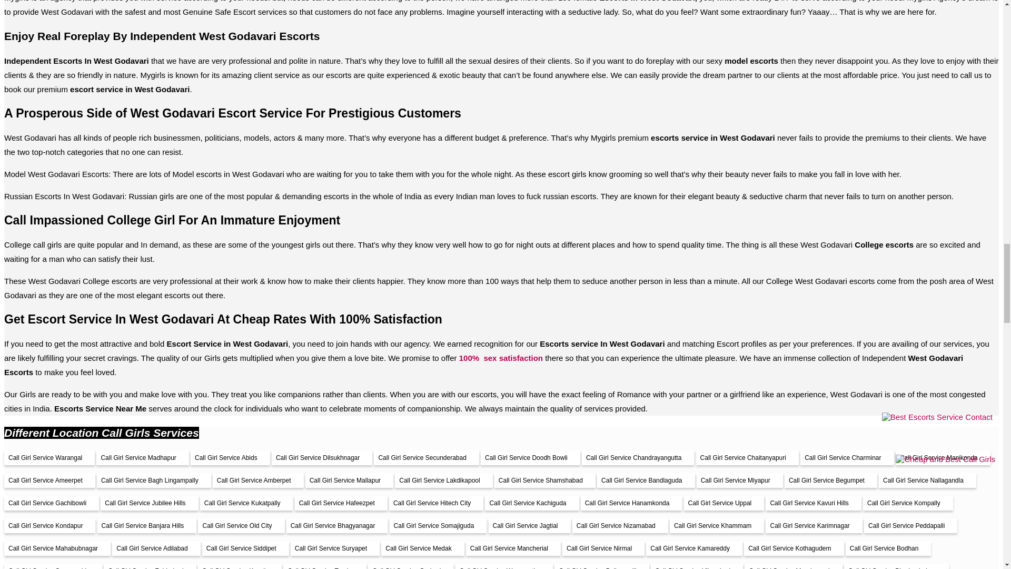  Describe the element at coordinates (847, 458) in the screenshot. I see `Call Girl Service Charminar` at that location.